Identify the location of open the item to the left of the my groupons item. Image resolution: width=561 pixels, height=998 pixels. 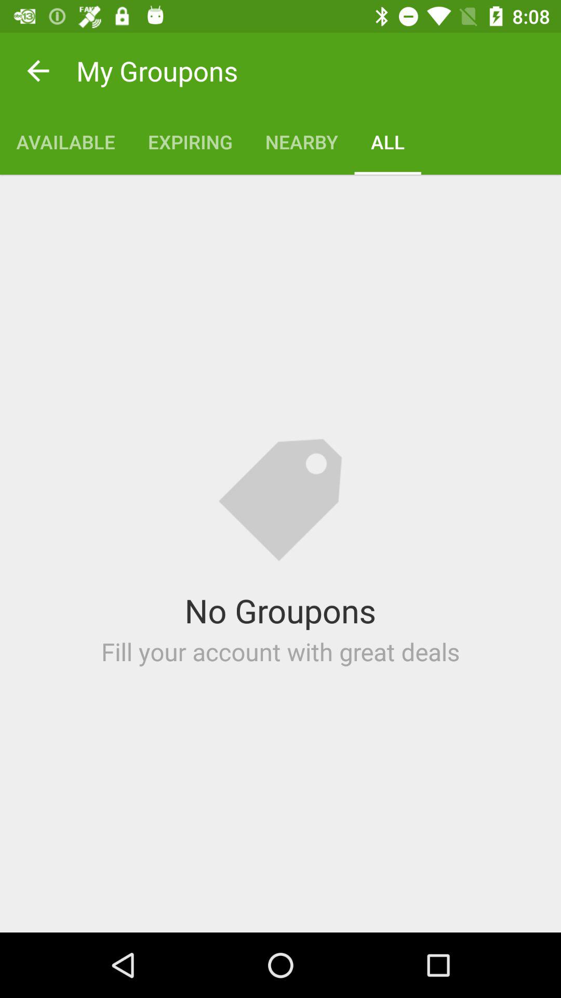
(38, 71).